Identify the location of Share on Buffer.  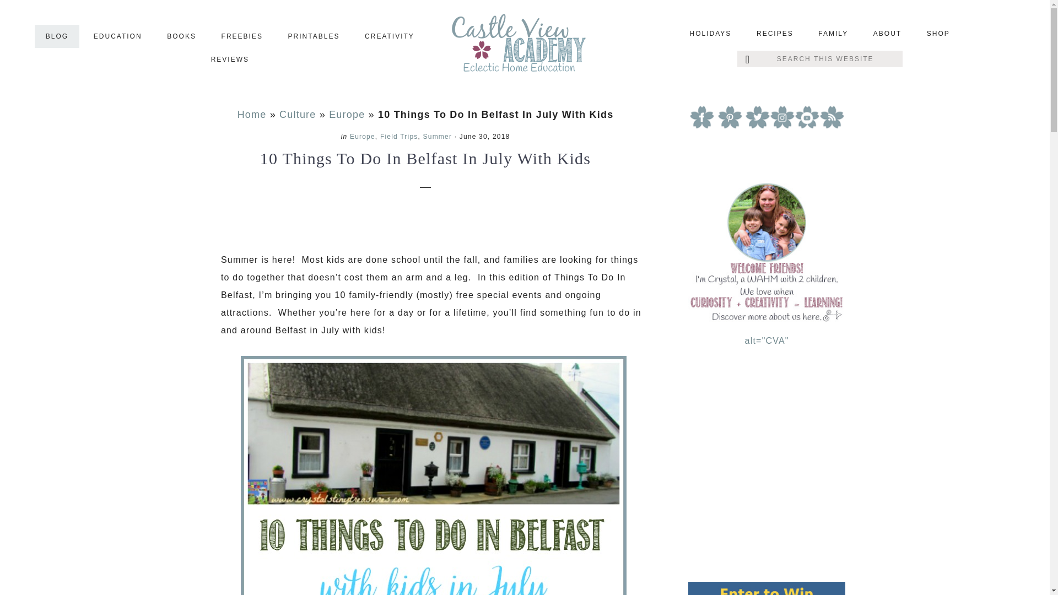
(353, 223).